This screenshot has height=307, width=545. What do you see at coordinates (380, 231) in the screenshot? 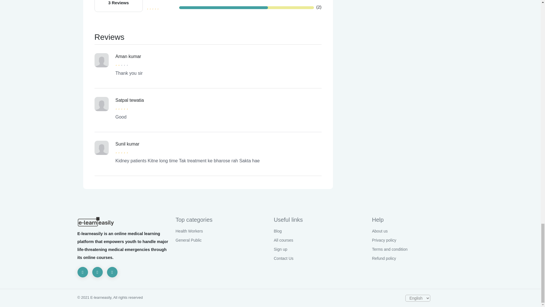
I see `About us` at bounding box center [380, 231].